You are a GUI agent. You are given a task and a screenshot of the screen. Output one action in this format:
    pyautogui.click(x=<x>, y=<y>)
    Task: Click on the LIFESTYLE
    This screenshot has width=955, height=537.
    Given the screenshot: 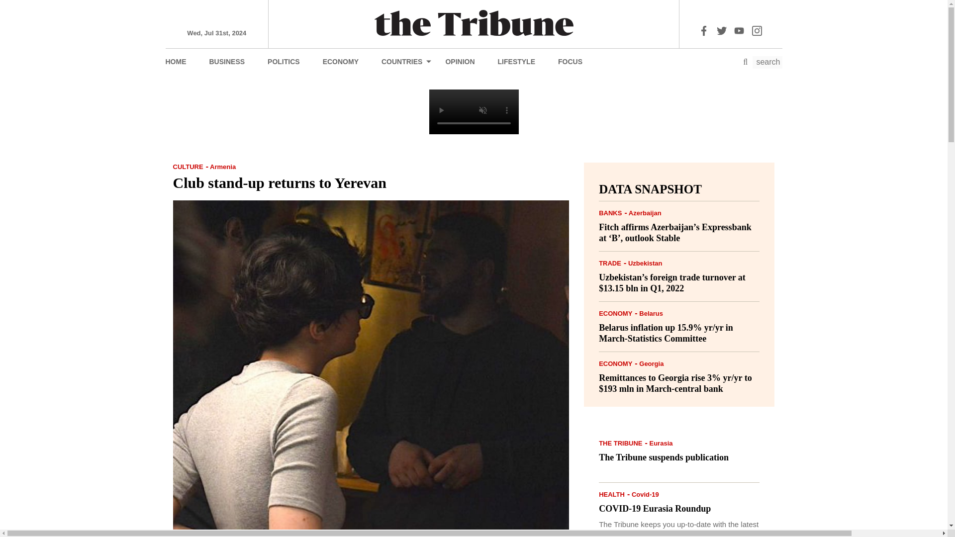 What is the action you would take?
    pyautogui.click(x=516, y=61)
    